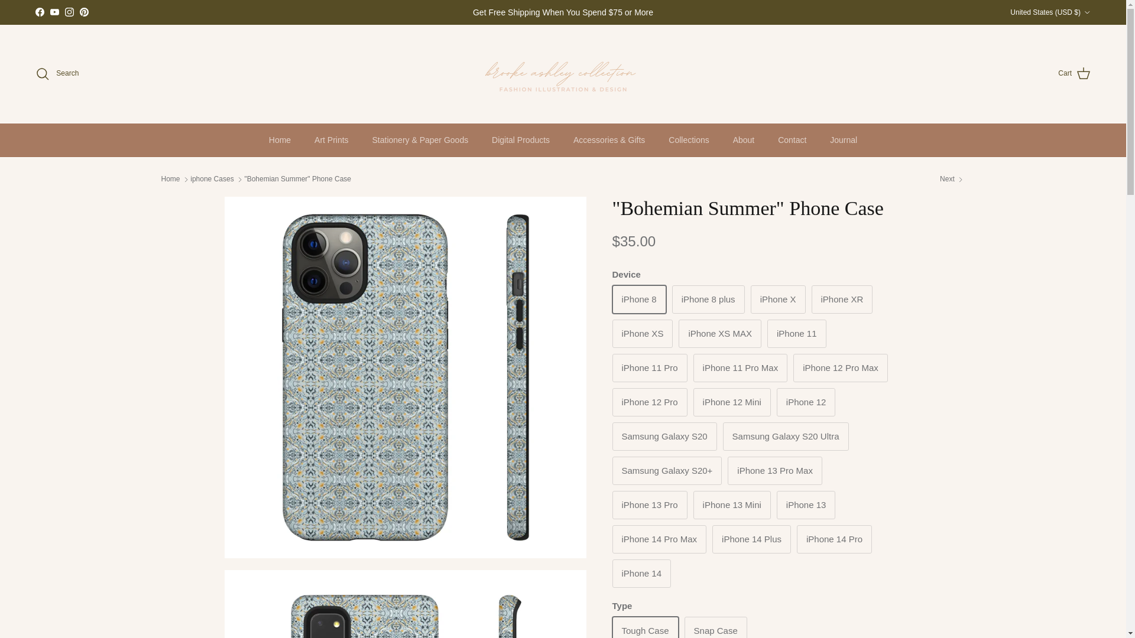  What do you see at coordinates (1074, 74) in the screenshot?
I see `Cart` at bounding box center [1074, 74].